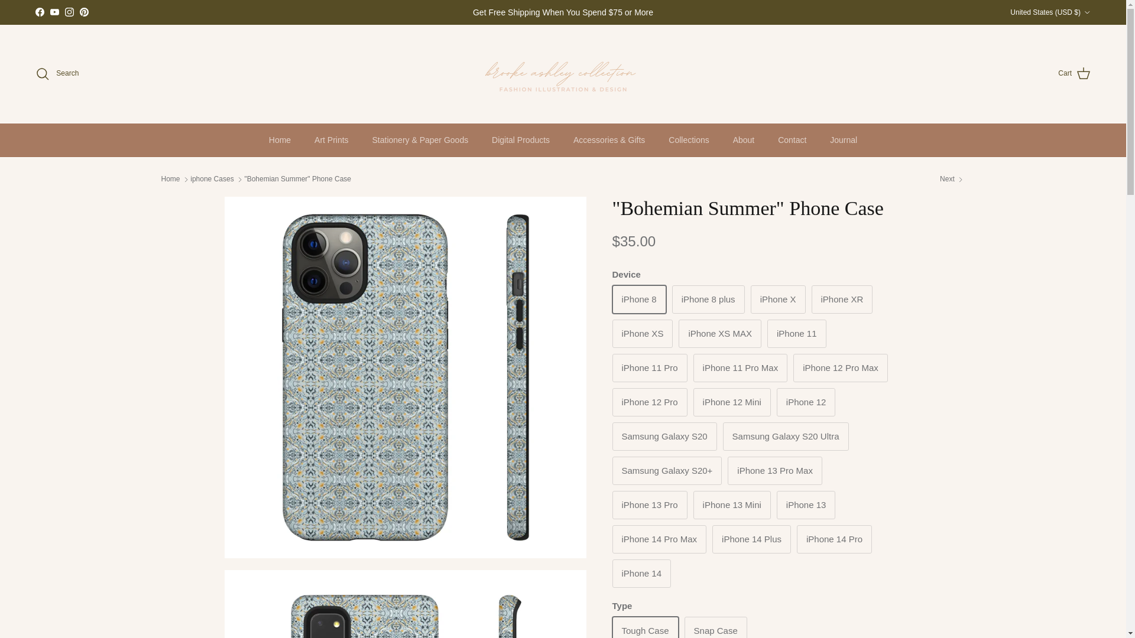  What do you see at coordinates (1074, 74) in the screenshot?
I see `Cart` at bounding box center [1074, 74].